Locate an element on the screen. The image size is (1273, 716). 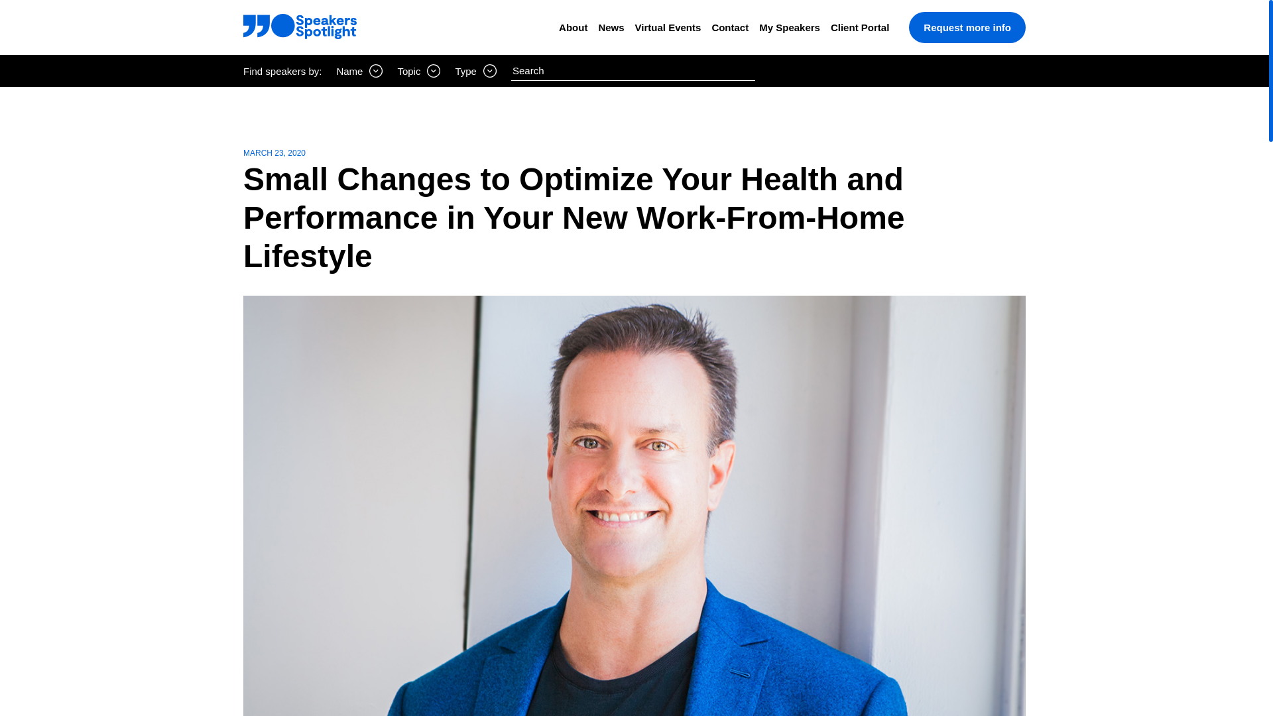
Name is located at coordinates (359, 70).